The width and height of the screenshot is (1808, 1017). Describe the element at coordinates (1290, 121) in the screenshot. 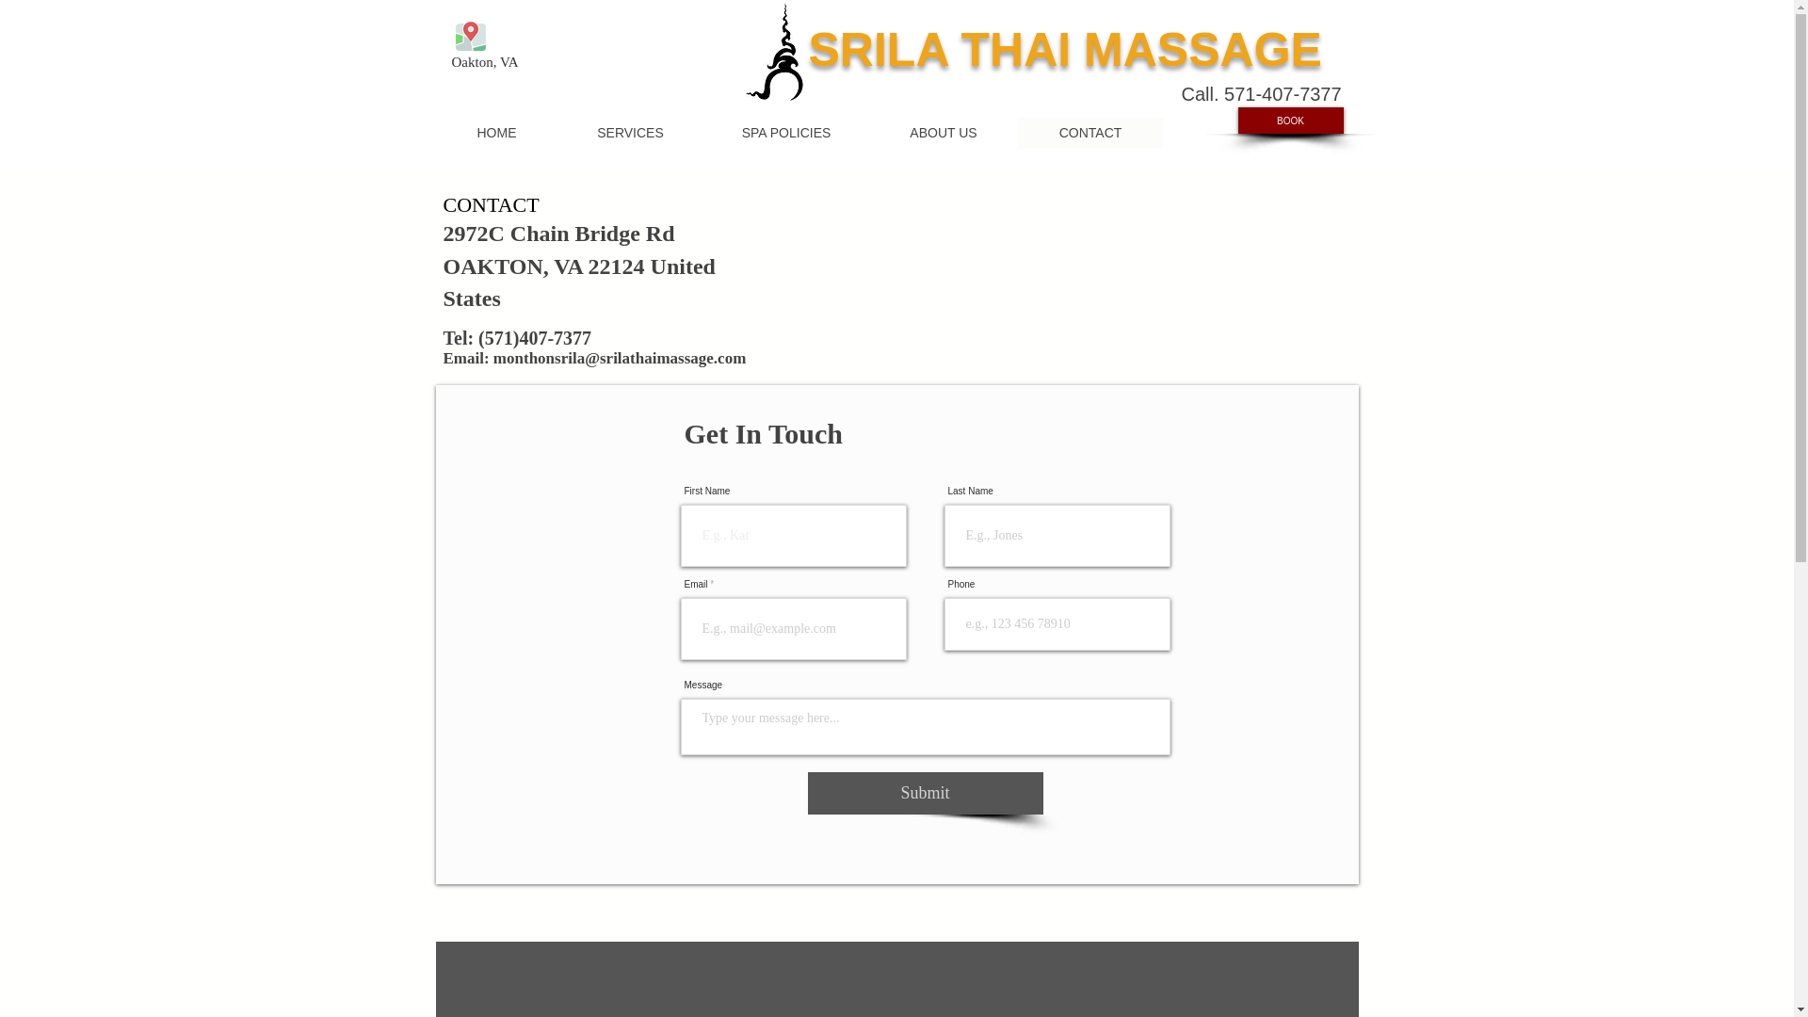

I see `BOOK` at that location.